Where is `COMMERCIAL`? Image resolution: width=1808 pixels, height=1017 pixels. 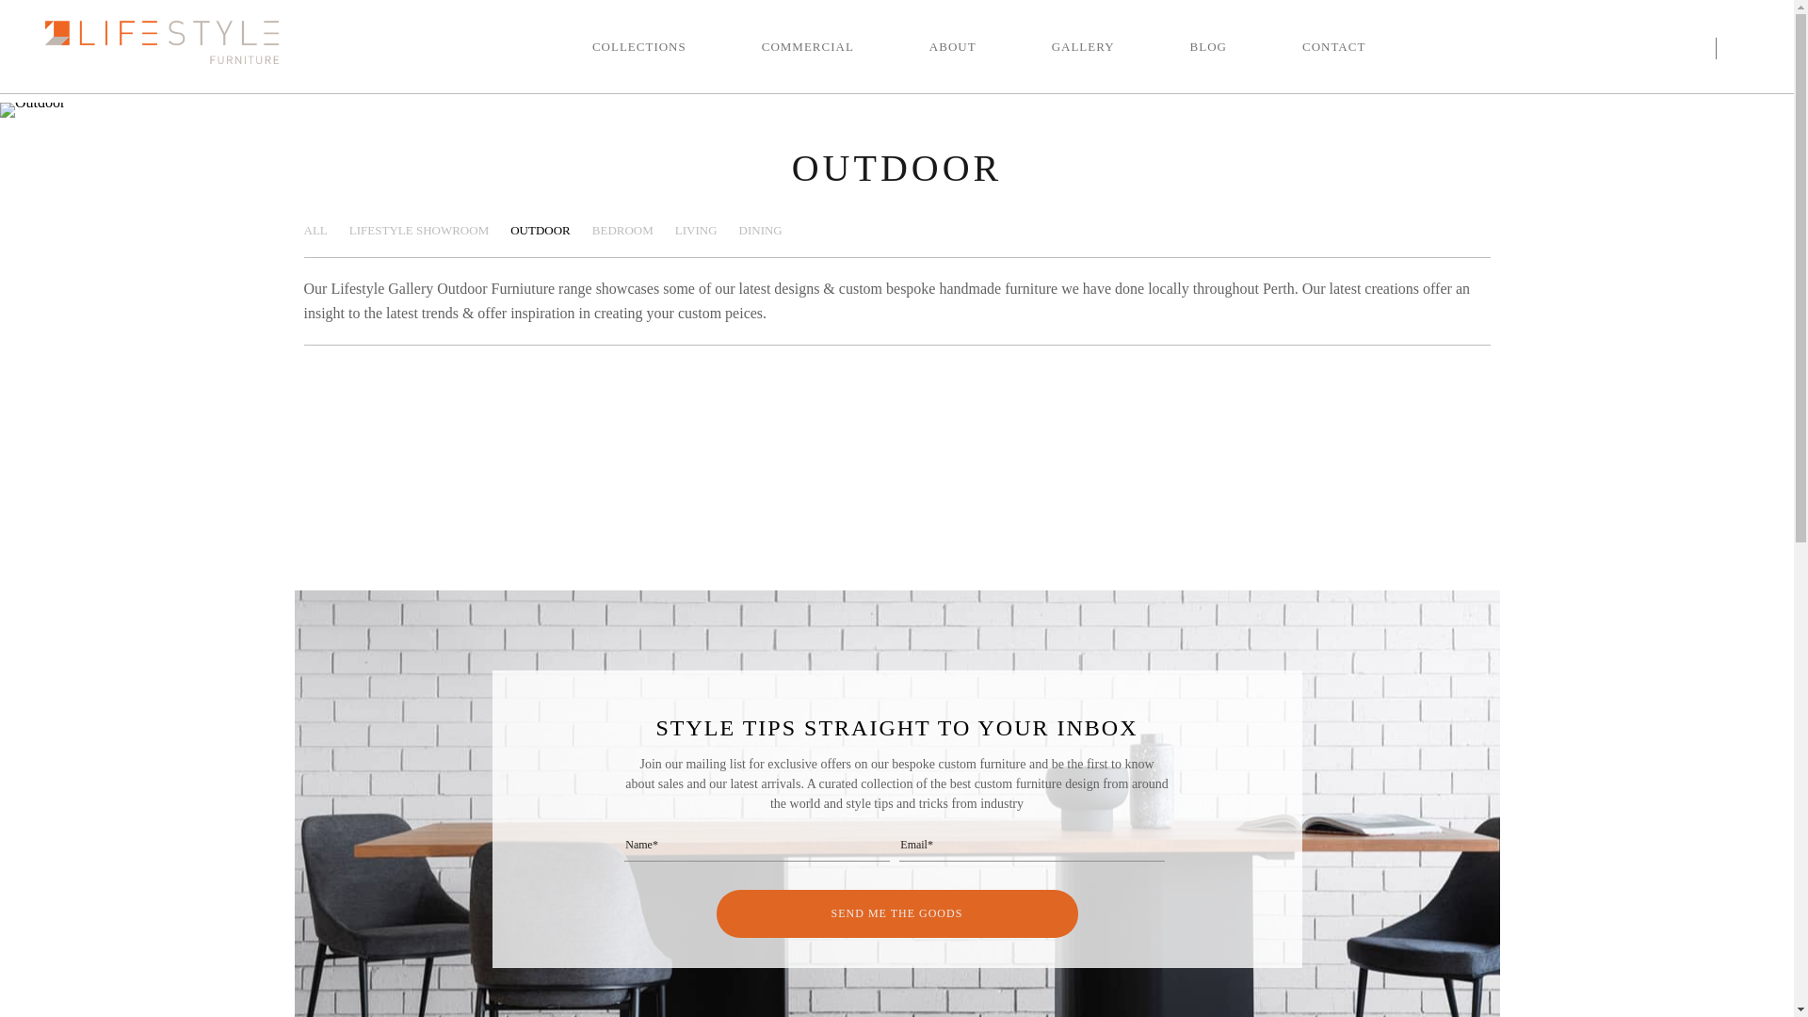 COMMERCIAL is located at coordinates (808, 47).